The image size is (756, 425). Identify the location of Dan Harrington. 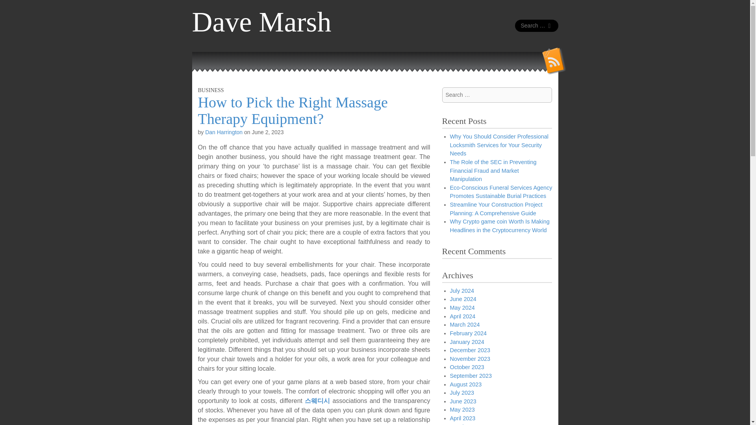
(224, 132).